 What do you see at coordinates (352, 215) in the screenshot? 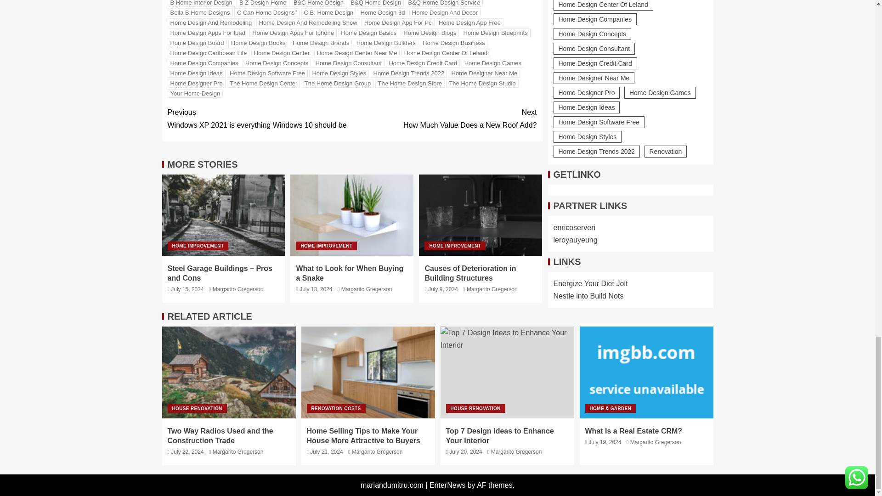
I see `What to Look for When Buying a Snake` at bounding box center [352, 215].